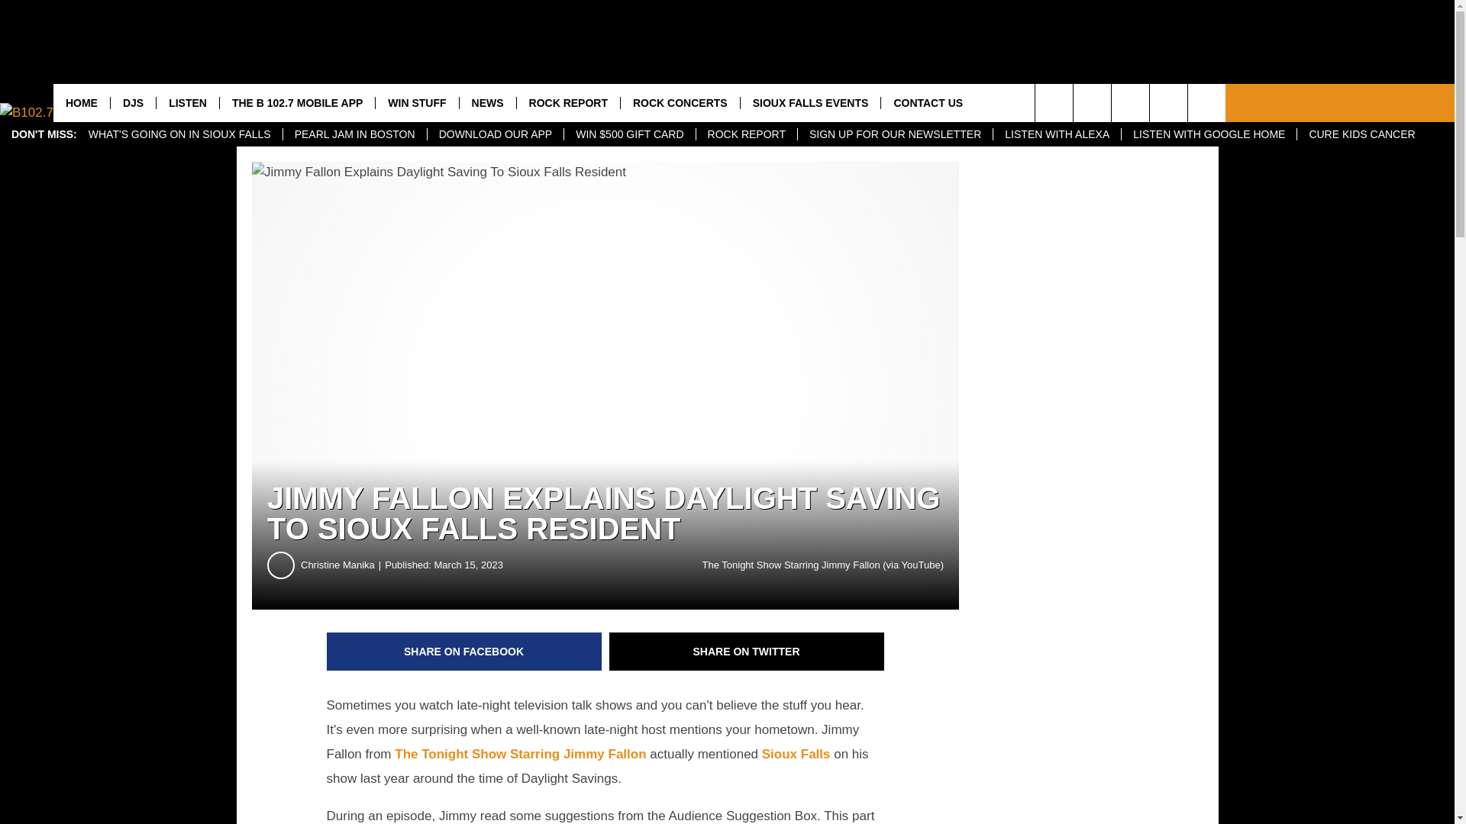 The height and width of the screenshot is (824, 1466). Describe the element at coordinates (487, 102) in the screenshot. I see `NEWS` at that location.